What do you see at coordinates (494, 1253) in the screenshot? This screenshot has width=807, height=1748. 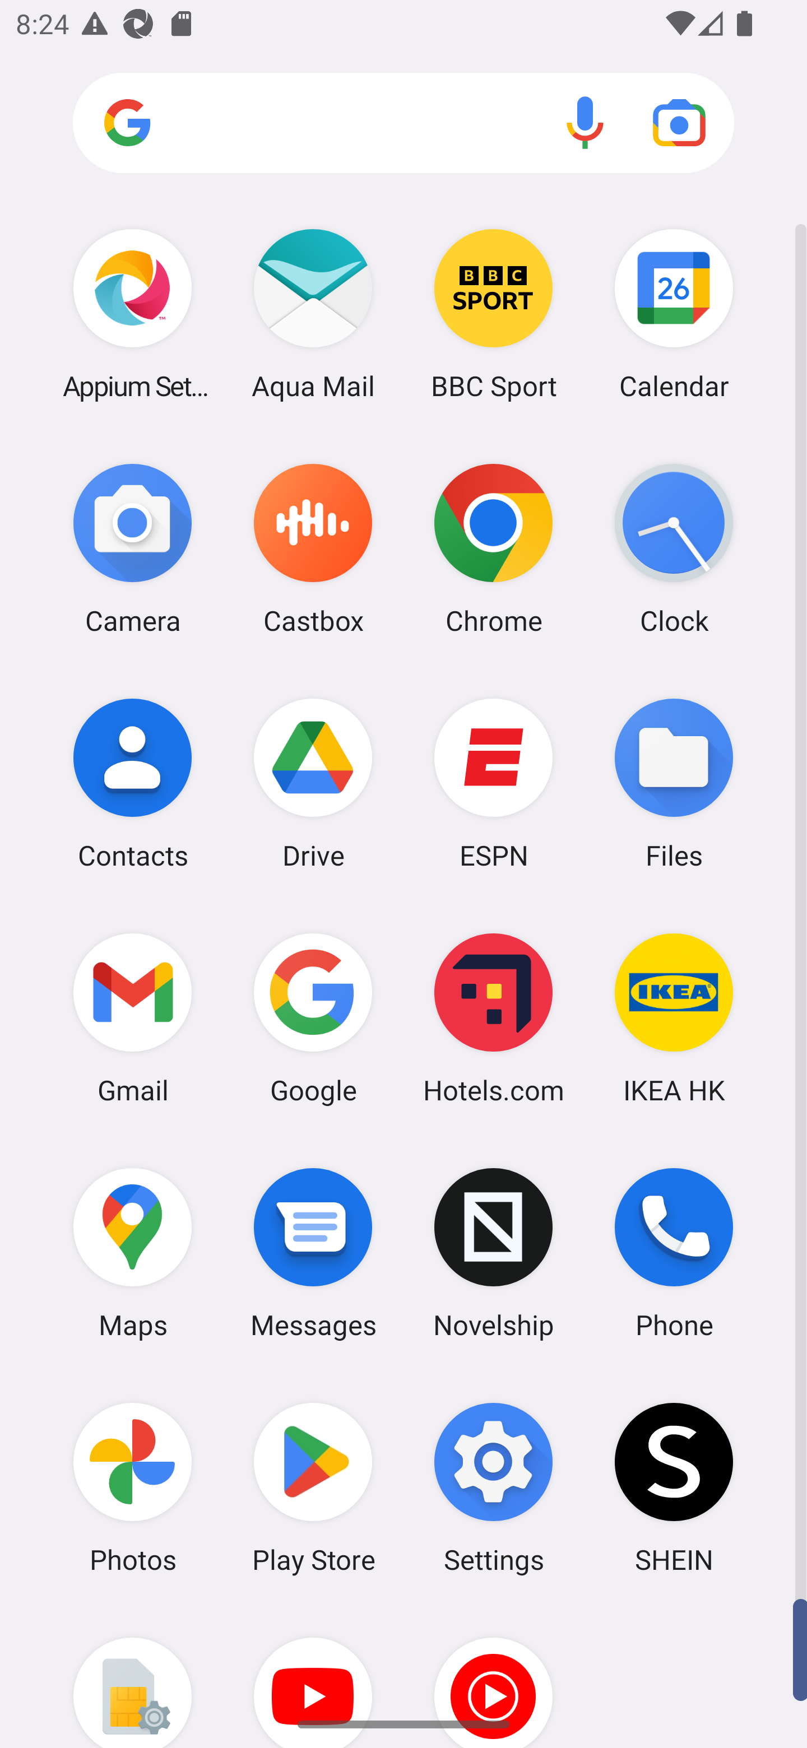 I see `Novelship` at bounding box center [494, 1253].